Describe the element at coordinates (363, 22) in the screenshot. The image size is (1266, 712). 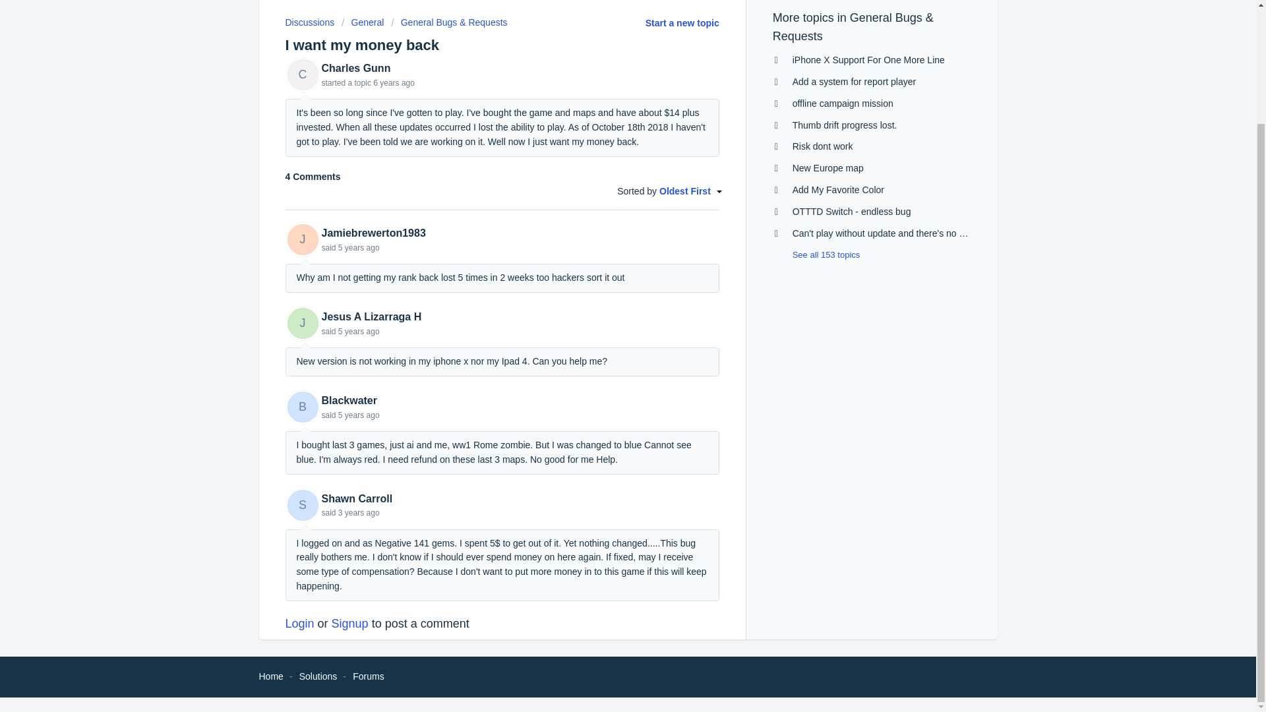
I see `General` at that location.